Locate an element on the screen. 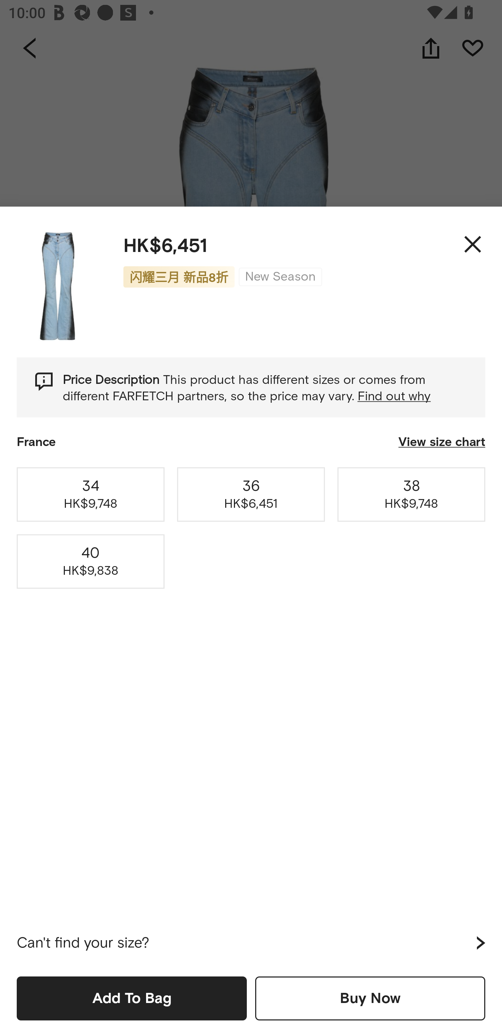 The image size is (502, 1033). Add To Bag is located at coordinates (132, 998).